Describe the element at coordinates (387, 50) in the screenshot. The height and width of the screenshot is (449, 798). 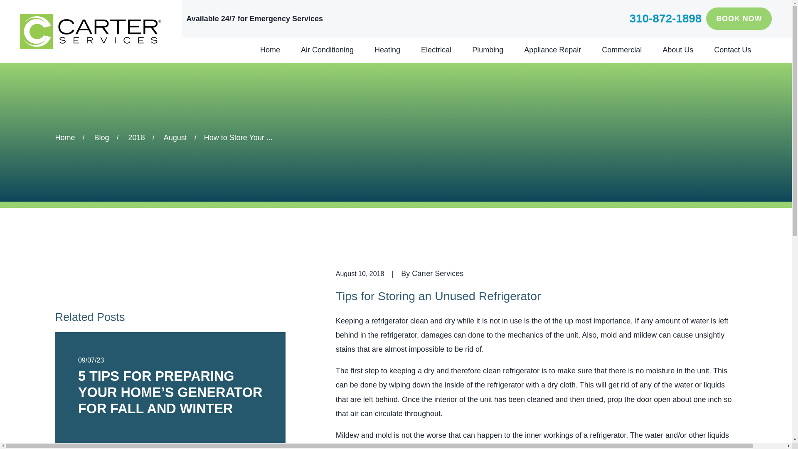
I see `Heating` at that location.